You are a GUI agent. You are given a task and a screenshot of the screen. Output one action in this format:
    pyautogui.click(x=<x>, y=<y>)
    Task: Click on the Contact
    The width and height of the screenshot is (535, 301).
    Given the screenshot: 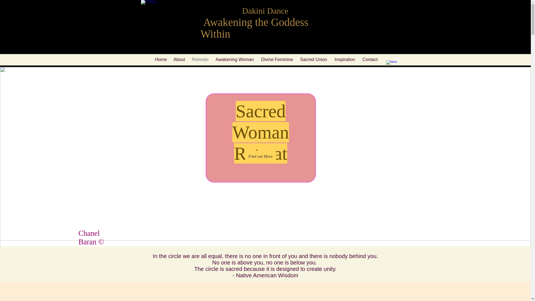 What is the action you would take?
    pyautogui.click(x=370, y=59)
    